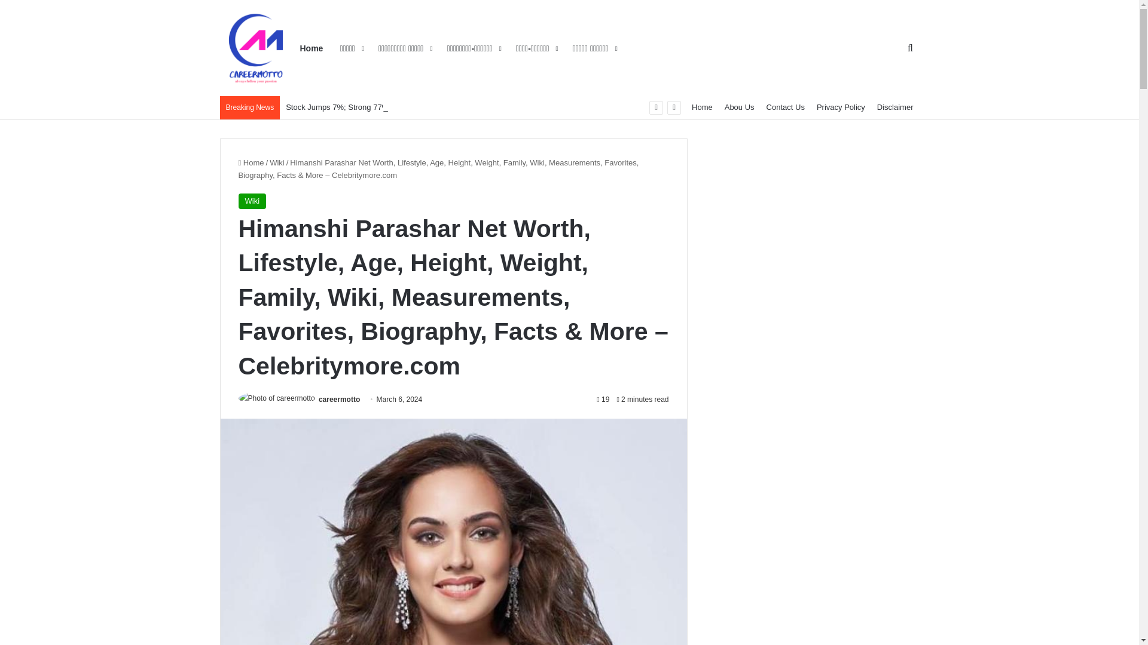  I want to click on Home, so click(702, 107).